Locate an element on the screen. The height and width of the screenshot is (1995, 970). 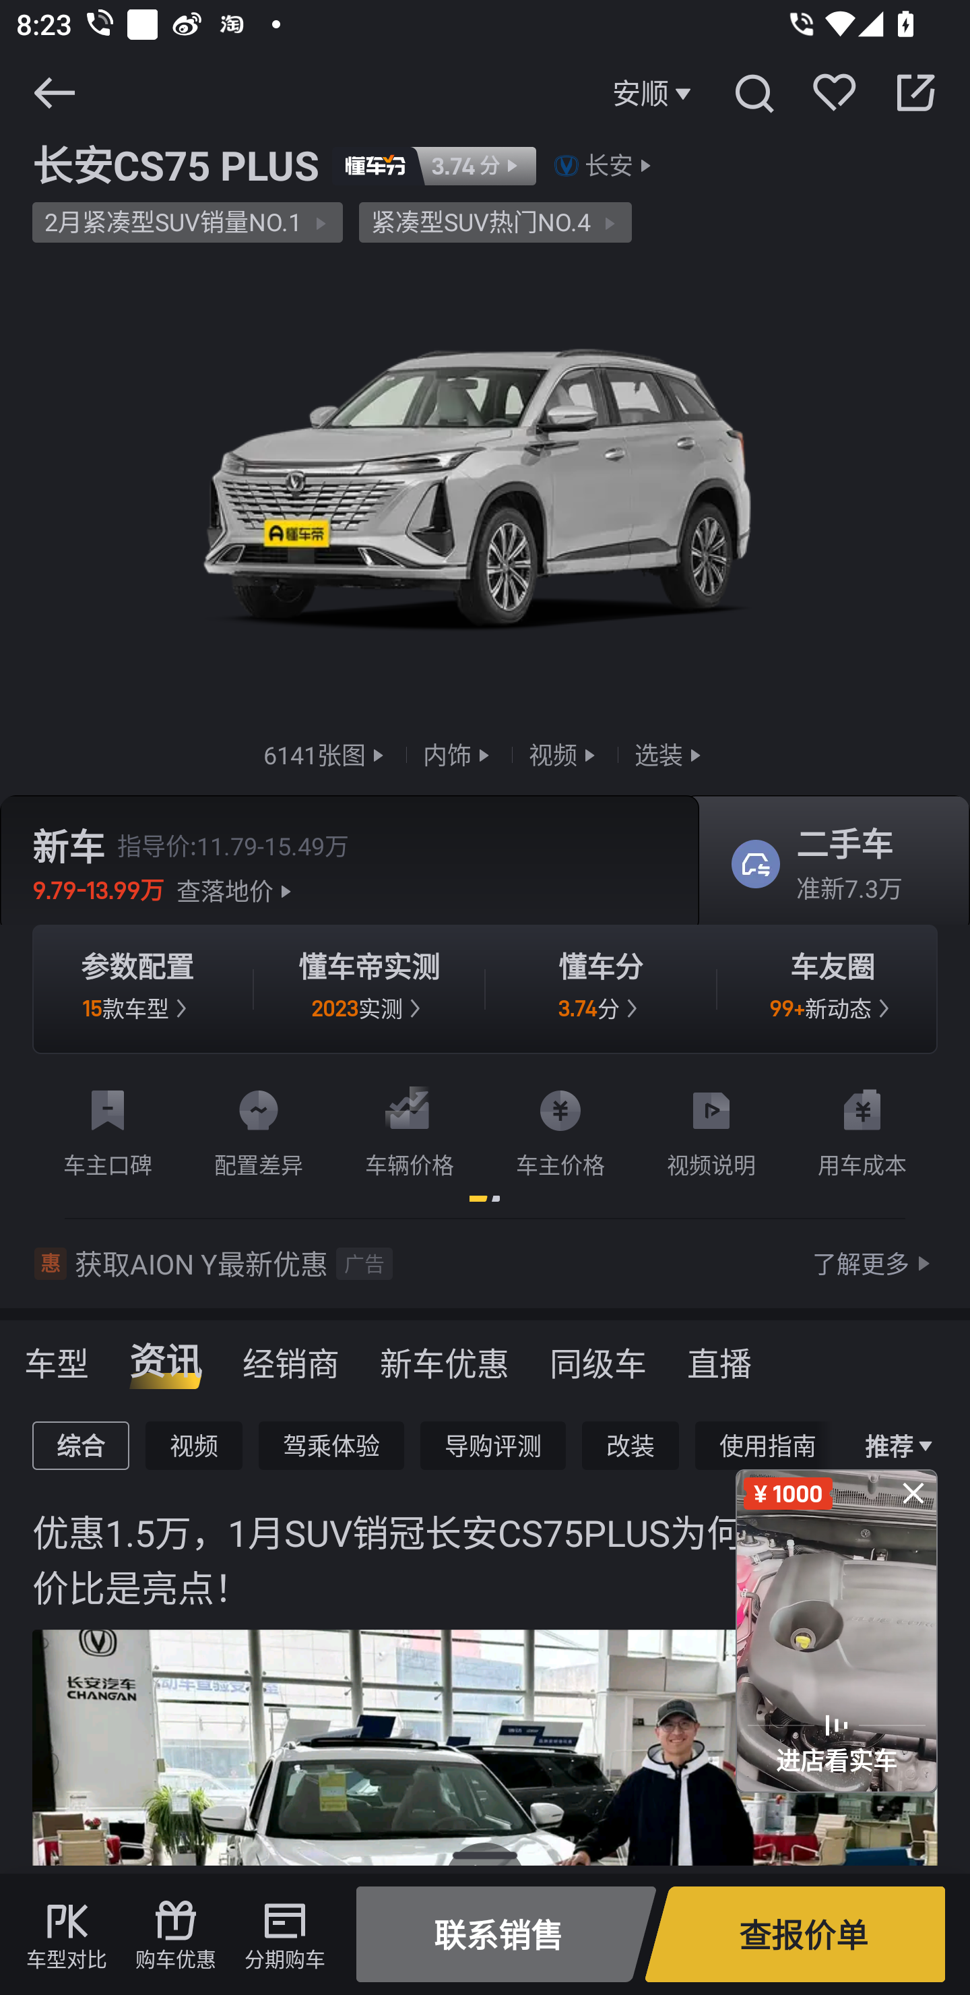
 is located at coordinates (753, 92).